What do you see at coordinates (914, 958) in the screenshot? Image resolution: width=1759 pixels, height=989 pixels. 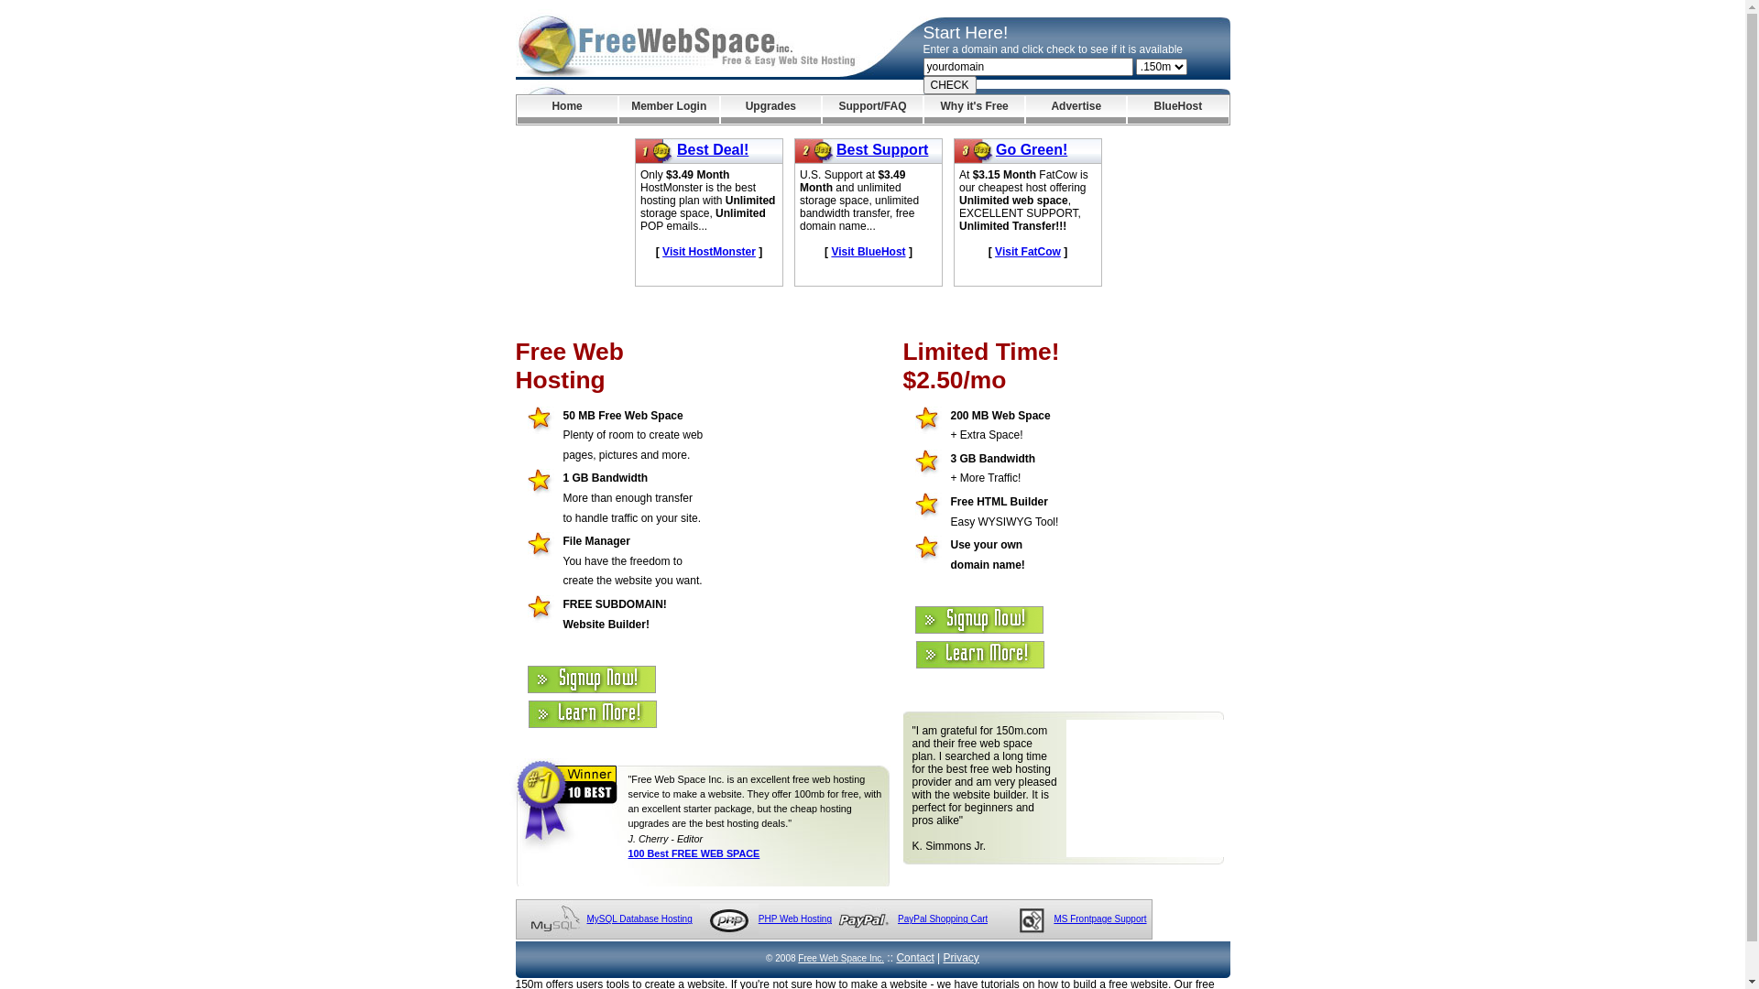 I see `Contact` at bounding box center [914, 958].